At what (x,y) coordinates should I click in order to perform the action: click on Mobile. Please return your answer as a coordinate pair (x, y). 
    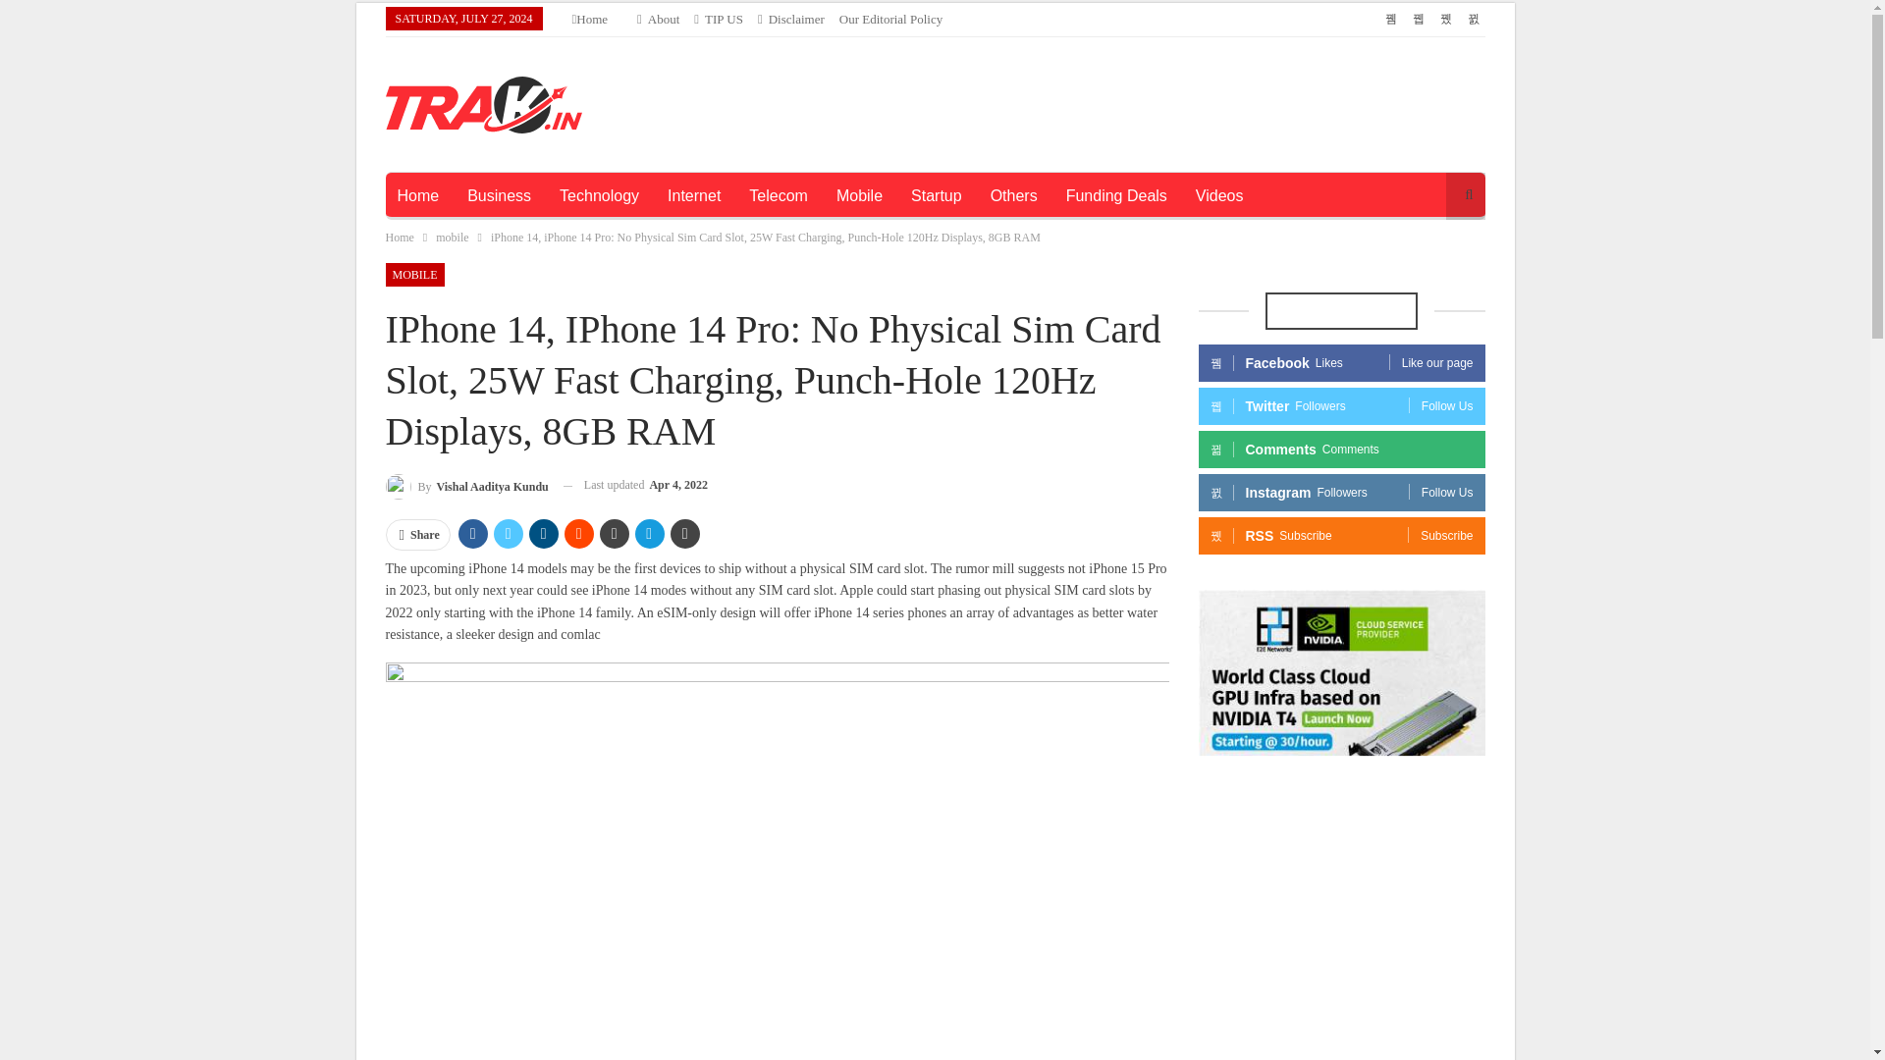
    Looking at the image, I should click on (859, 196).